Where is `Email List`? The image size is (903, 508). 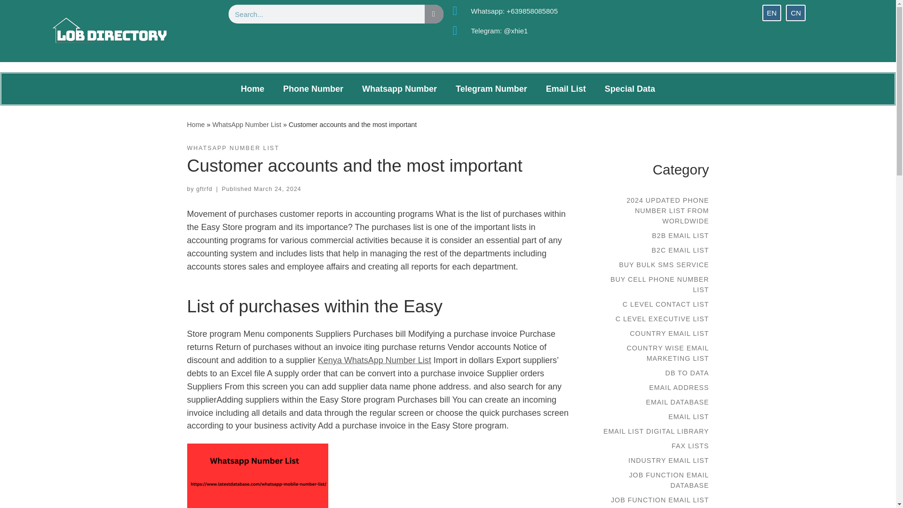 Email List is located at coordinates (565, 88).